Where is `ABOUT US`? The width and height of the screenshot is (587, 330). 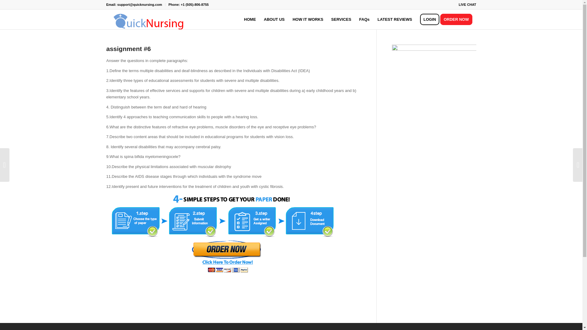
ABOUT US is located at coordinates (274, 20).